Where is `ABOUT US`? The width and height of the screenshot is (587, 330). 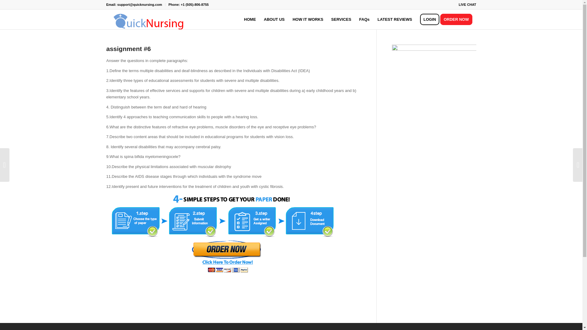
ABOUT US is located at coordinates (274, 20).